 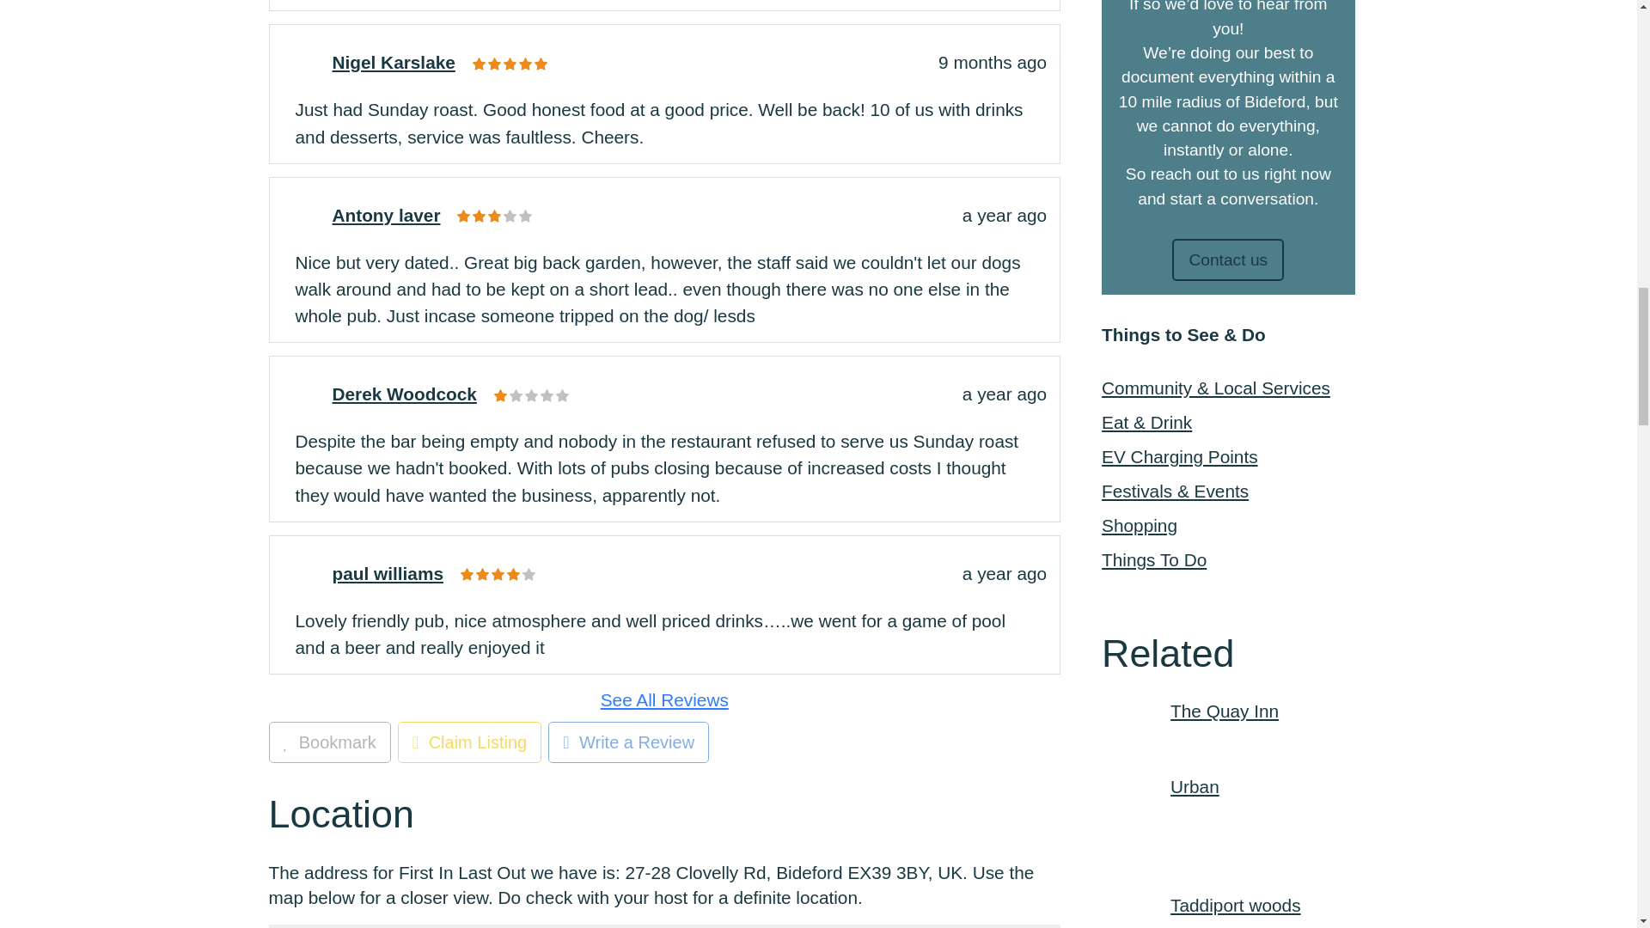 What do you see at coordinates (302, 58) in the screenshot?
I see `Nigel Karslake avatar` at bounding box center [302, 58].